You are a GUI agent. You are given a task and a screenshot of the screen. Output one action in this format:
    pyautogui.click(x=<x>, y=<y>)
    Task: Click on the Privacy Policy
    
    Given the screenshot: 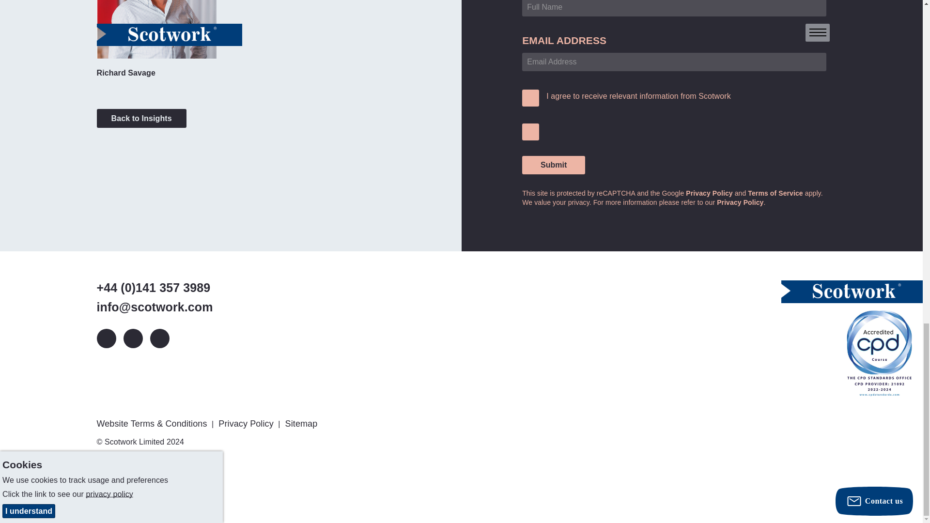 What is the action you would take?
    pyautogui.click(x=709, y=193)
    